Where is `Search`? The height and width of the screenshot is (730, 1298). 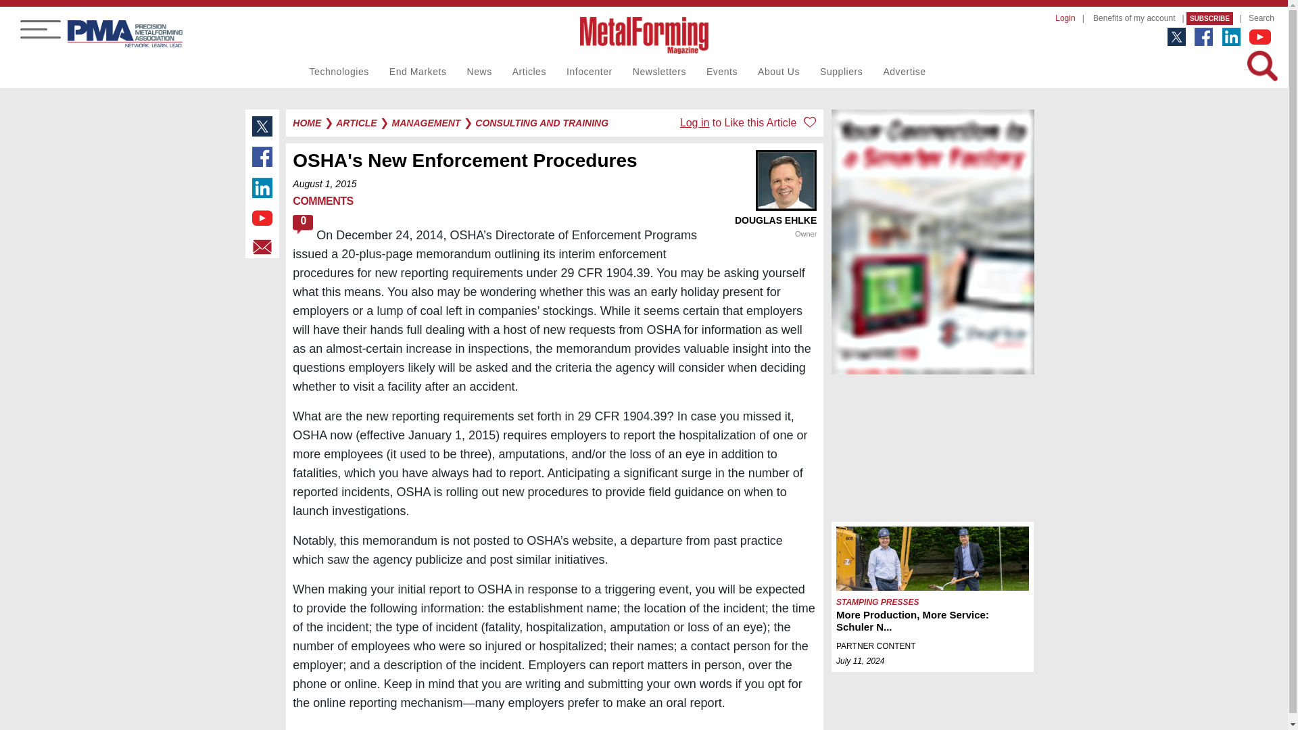
Search is located at coordinates (1258, 15).